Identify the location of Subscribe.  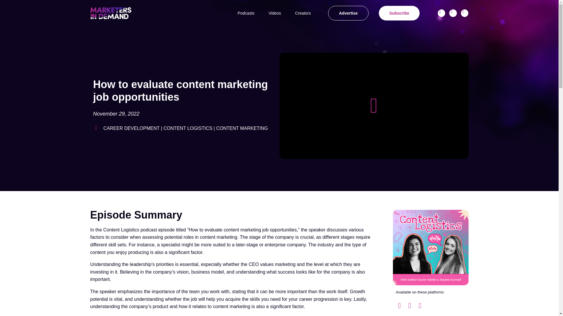
(399, 13).